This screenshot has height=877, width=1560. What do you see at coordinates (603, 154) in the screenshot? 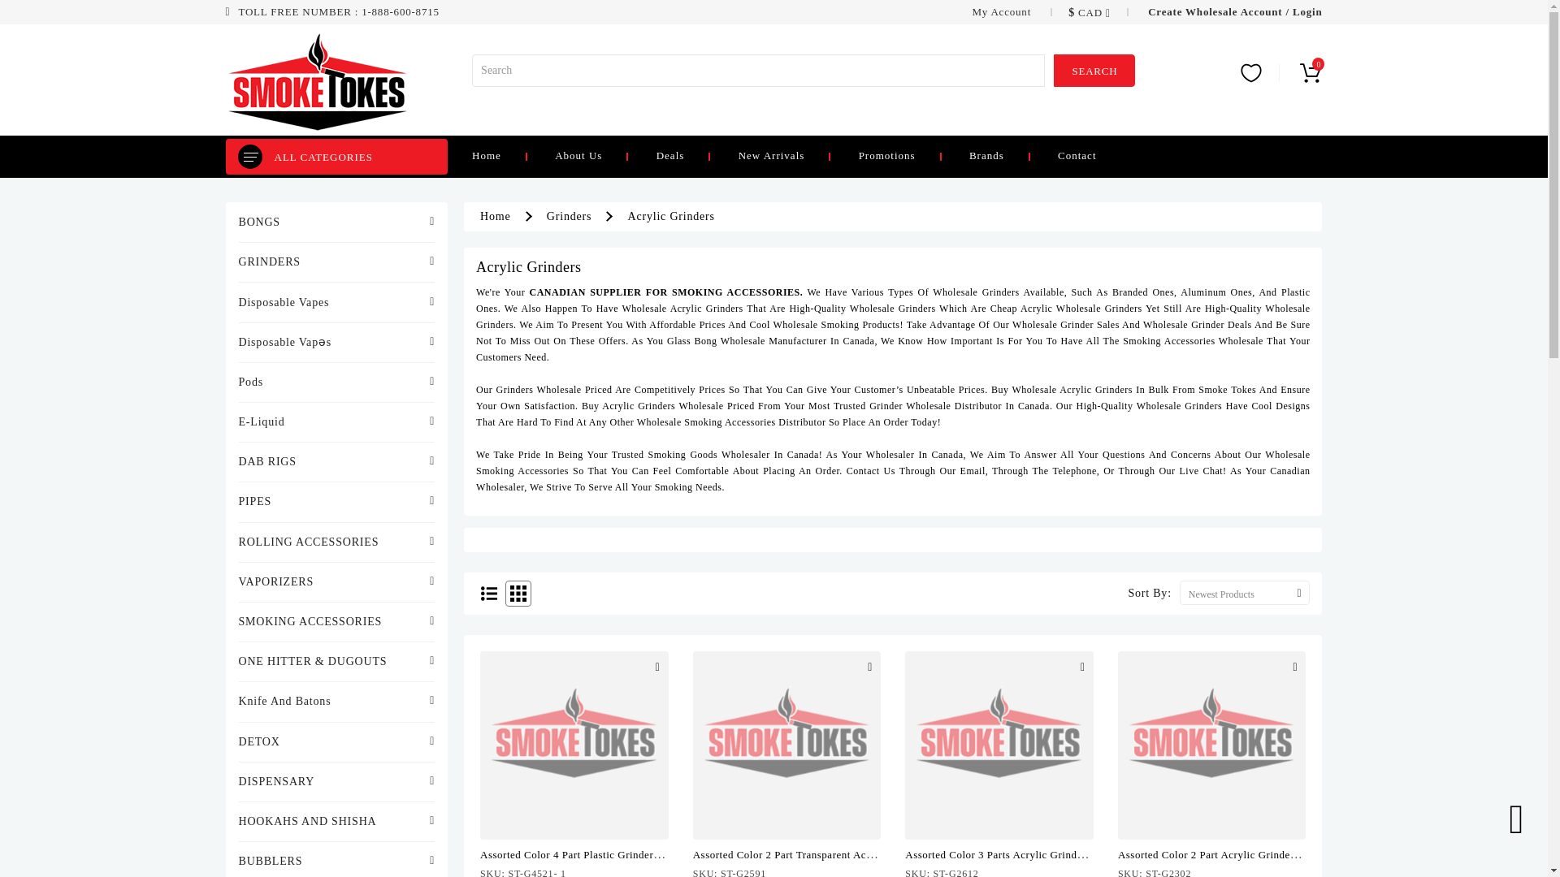
I see `About Us` at bounding box center [603, 154].